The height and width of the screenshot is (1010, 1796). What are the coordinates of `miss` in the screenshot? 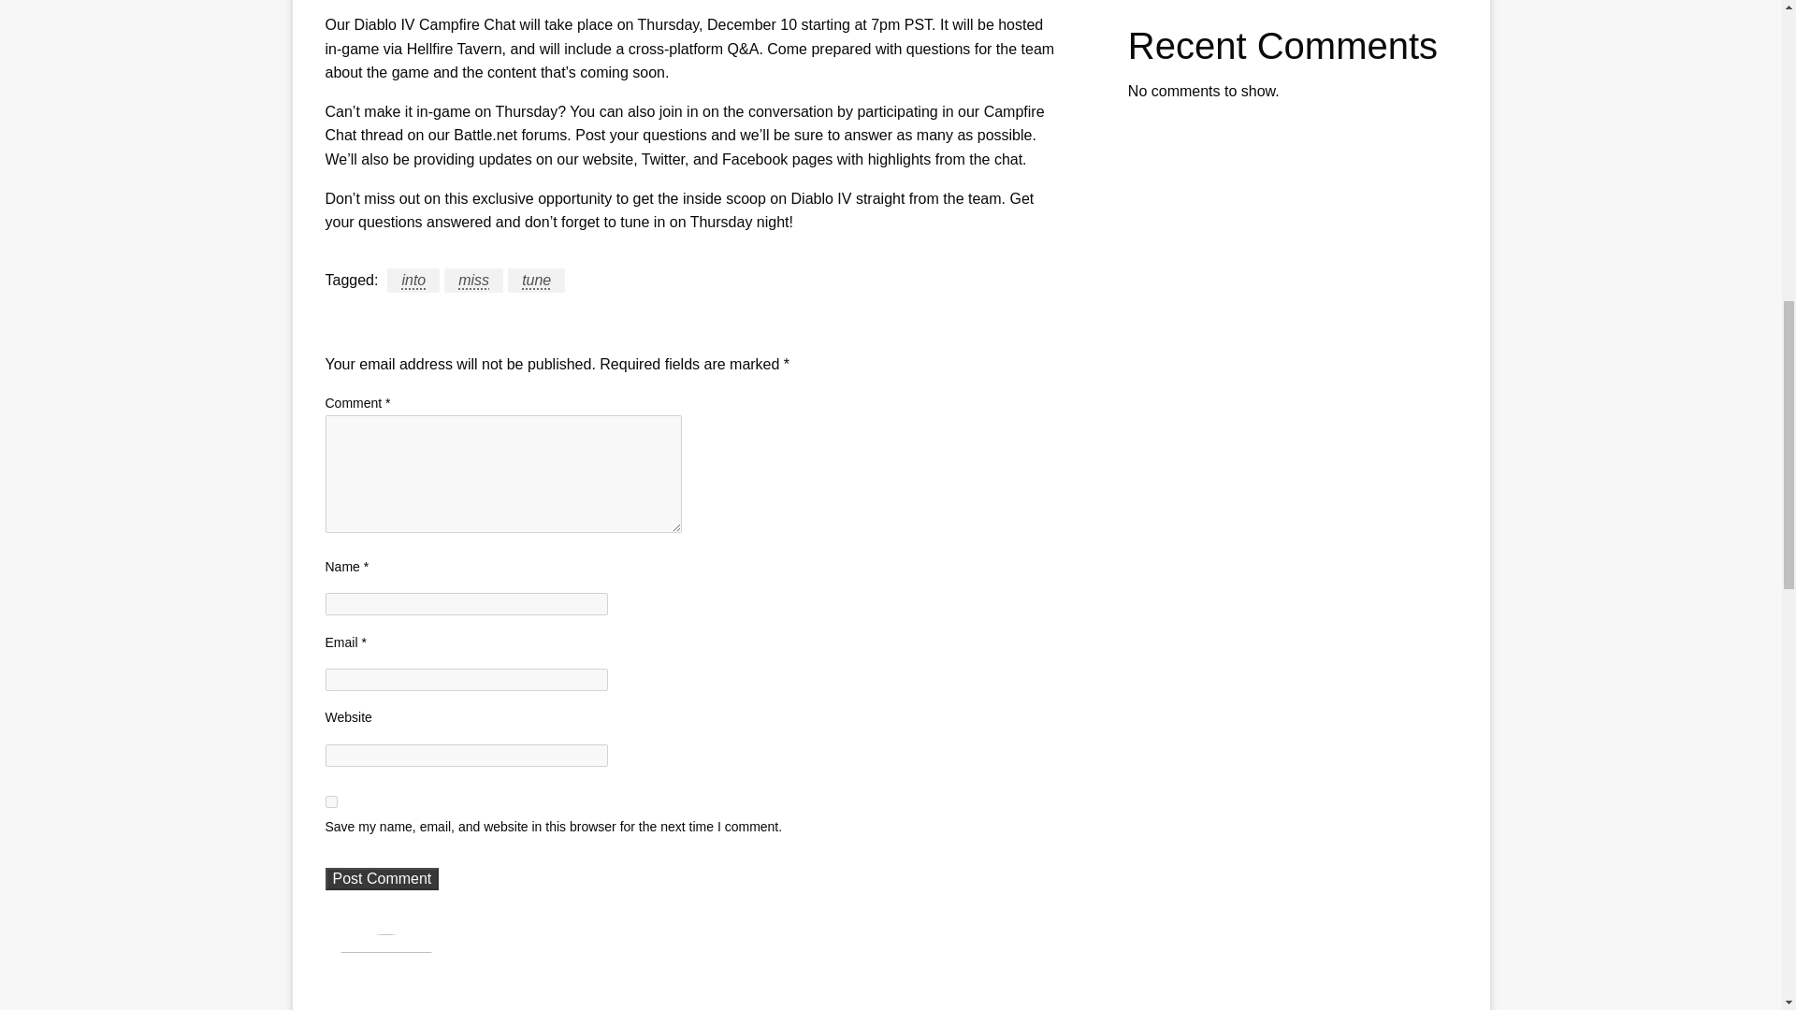 It's located at (473, 281).